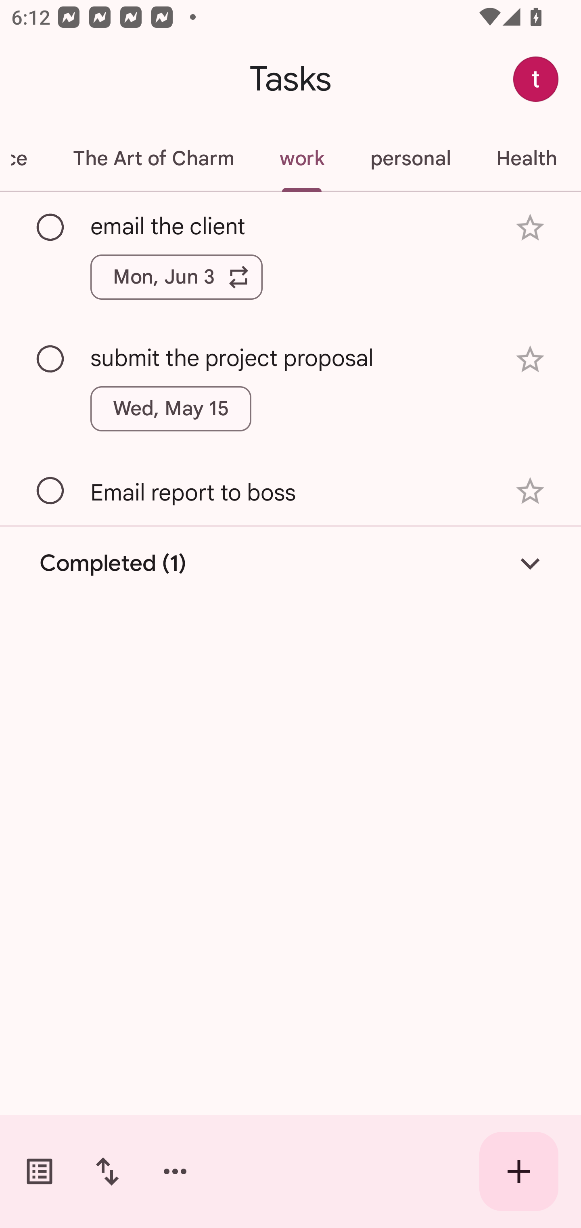  What do you see at coordinates (530, 359) in the screenshot?
I see `Add star` at bounding box center [530, 359].